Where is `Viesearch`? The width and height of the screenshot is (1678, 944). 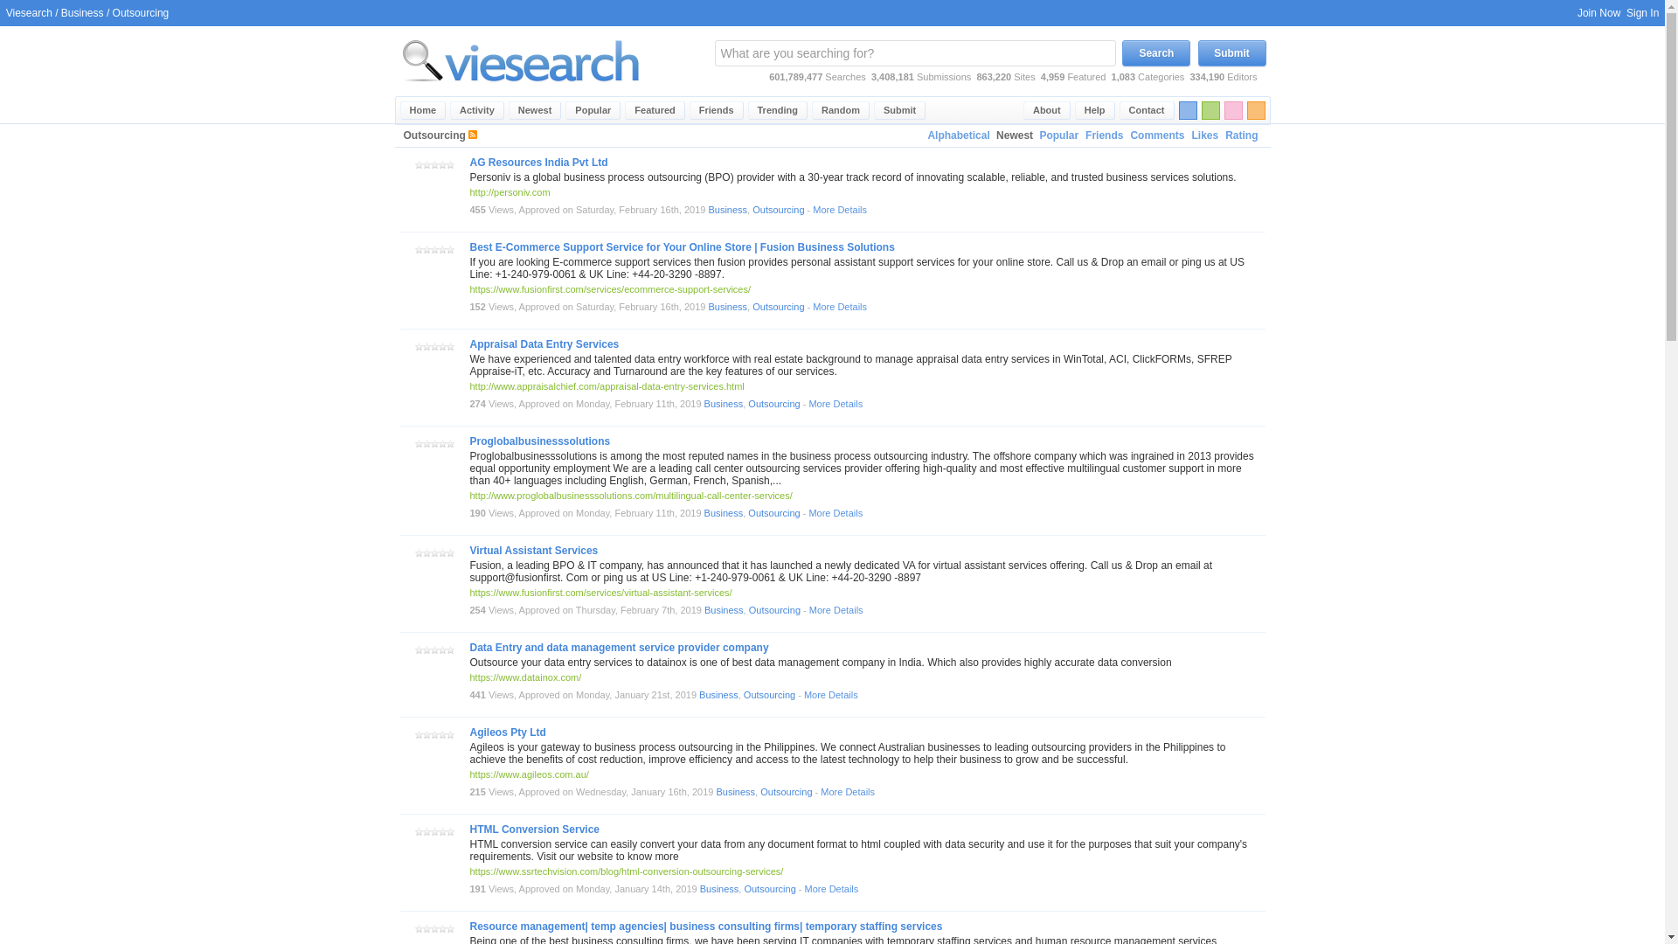 Viesearch is located at coordinates (29, 12).